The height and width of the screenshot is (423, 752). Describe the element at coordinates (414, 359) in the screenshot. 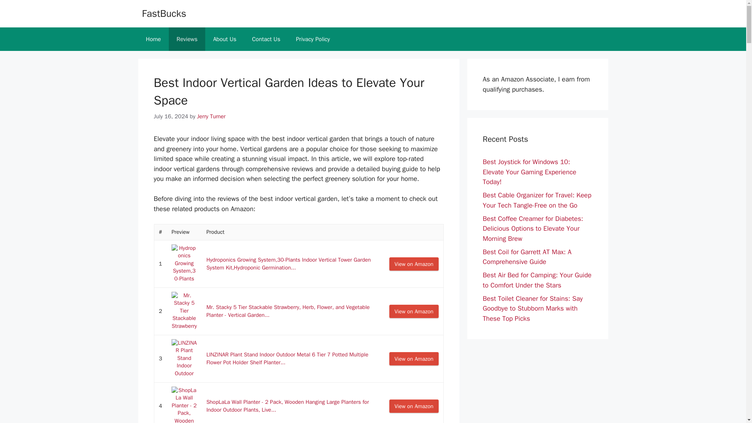

I see `View on Amazon` at that location.